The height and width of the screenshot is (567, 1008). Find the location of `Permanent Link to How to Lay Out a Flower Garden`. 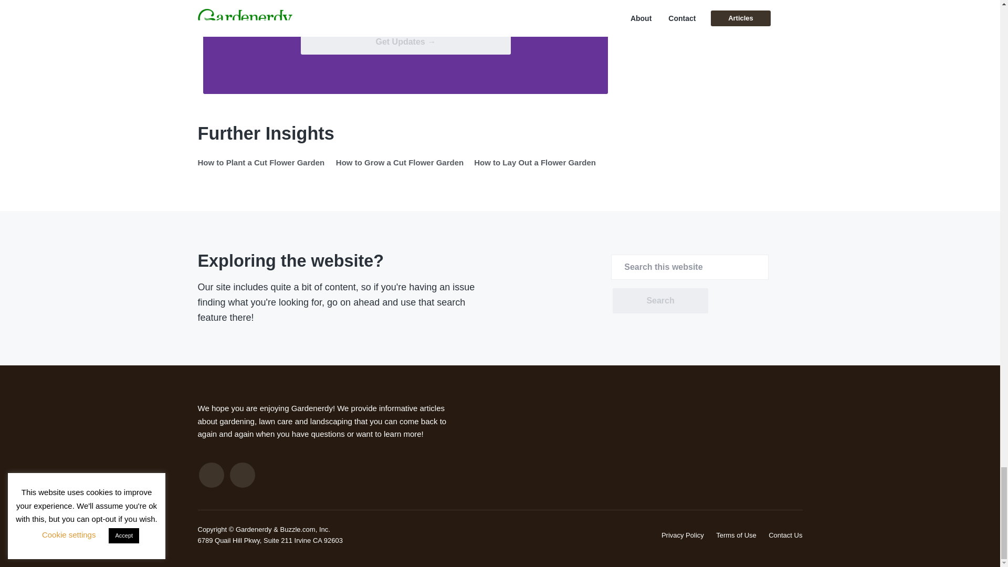

Permanent Link to How to Lay Out a Flower Garden is located at coordinates (534, 162).